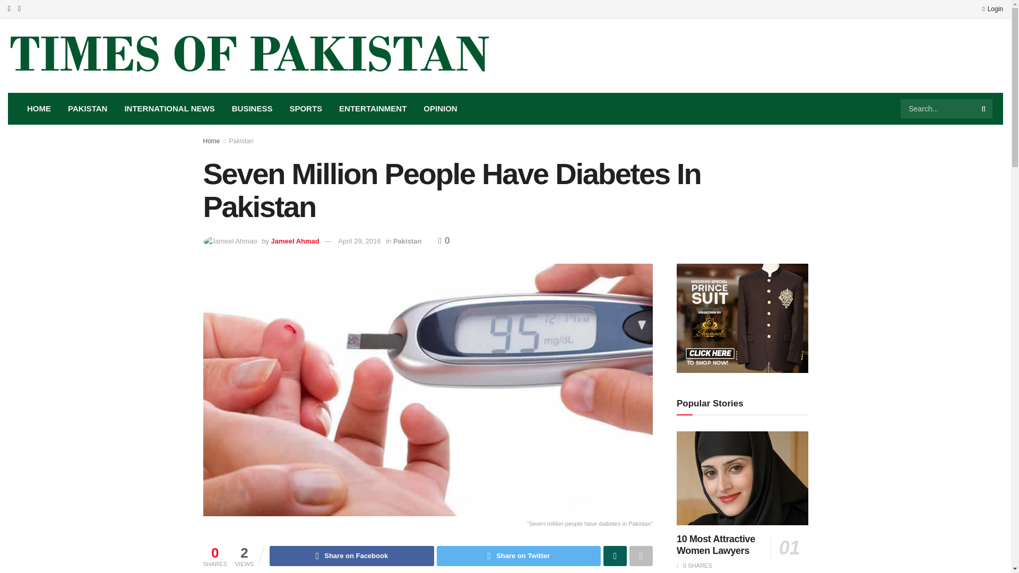 The image size is (1019, 573). Describe the element at coordinates (295, 241) in the screenshot. I see `Jameel Ahmad` at that location.